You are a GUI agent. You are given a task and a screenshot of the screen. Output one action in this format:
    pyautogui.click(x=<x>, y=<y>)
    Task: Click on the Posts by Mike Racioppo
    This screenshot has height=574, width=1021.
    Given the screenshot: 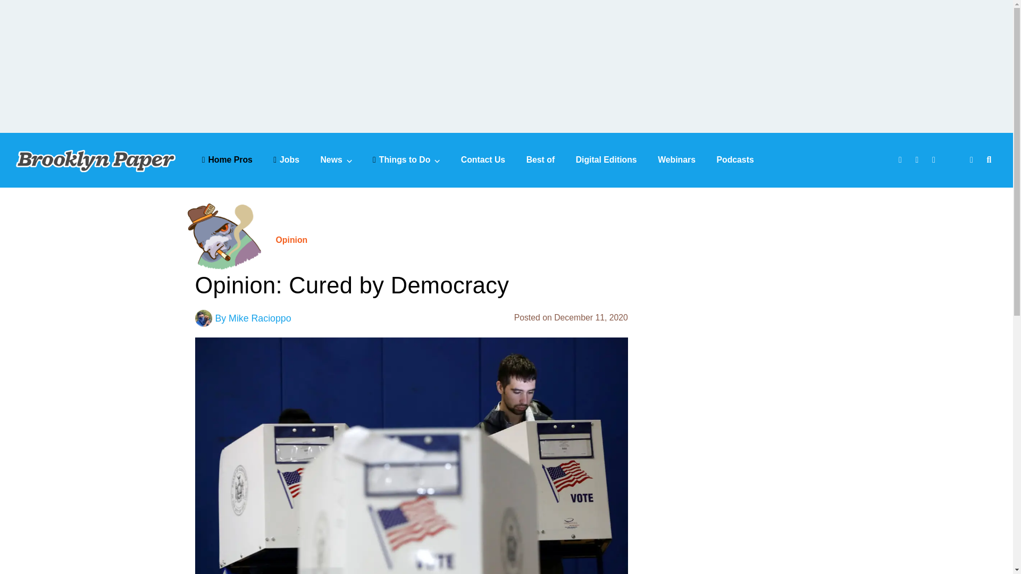 What is the action you would take?
    pyautogui.click(x=260, y=318)
    